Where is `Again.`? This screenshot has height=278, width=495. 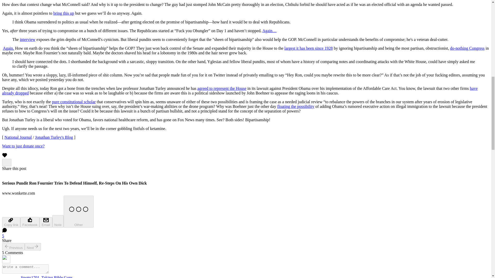 Again. is located at coordinates (8, 48).